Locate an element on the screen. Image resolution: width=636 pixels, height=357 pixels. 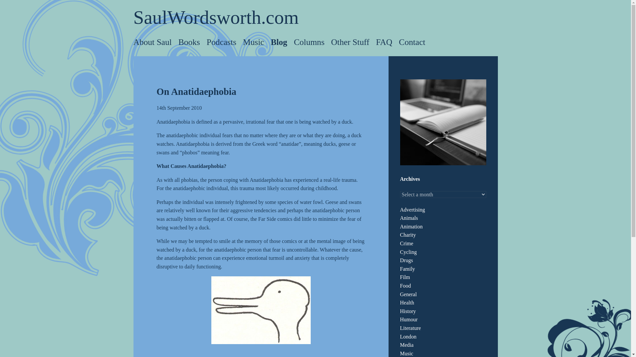
Food is located at coordinates (405, 286).